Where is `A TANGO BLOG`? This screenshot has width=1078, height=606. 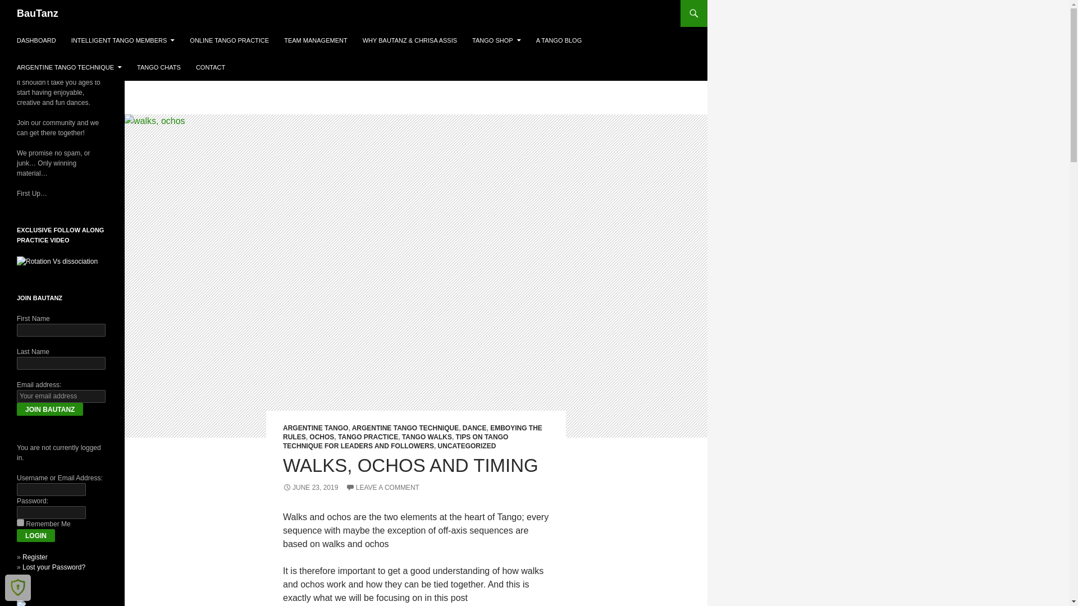
A TANGO BLOG is located at coordinates (559, 40).